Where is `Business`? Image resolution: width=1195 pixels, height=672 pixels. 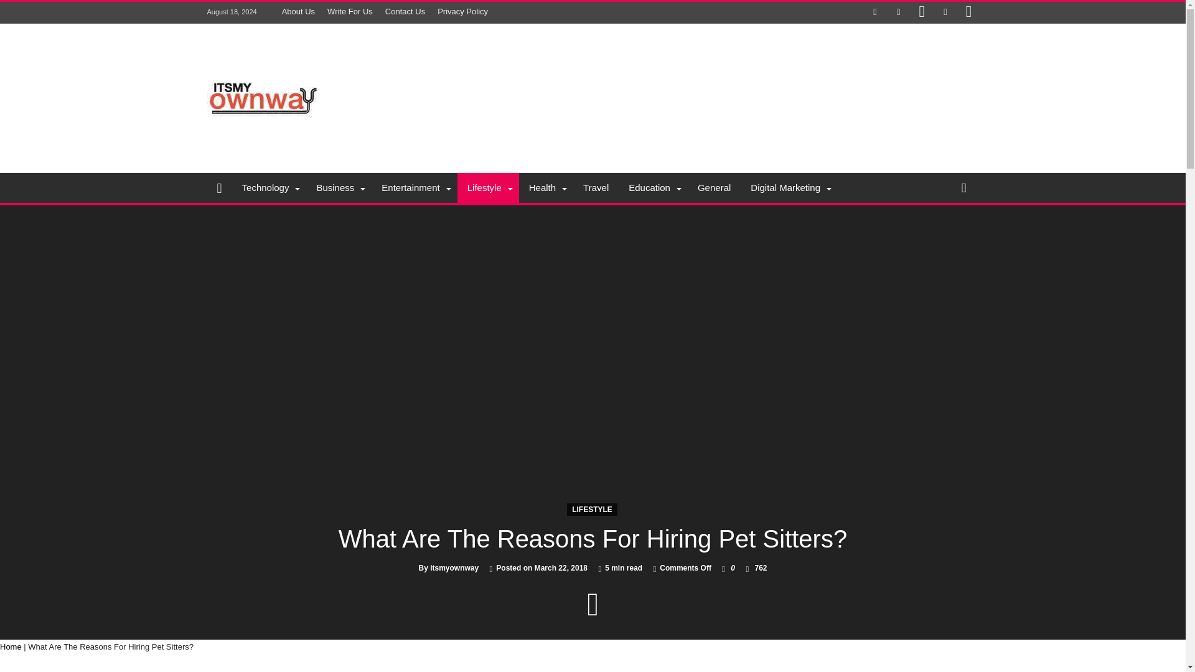
Business is located at coordinates (339, 188).